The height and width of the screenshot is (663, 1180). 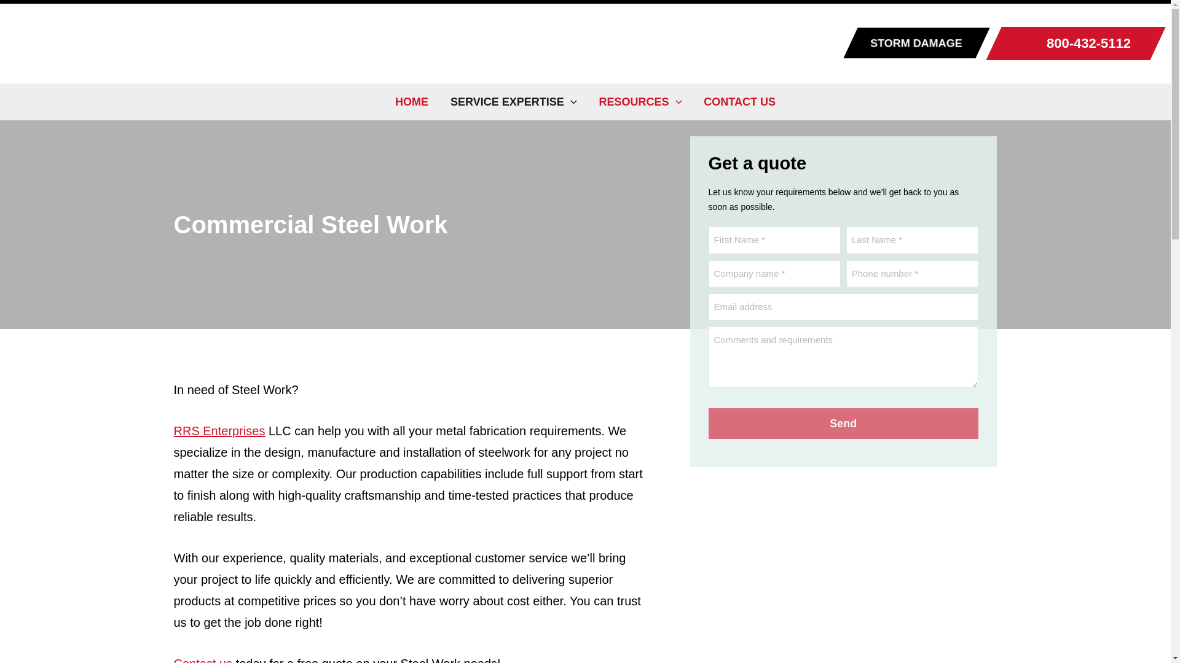 What do you see at coordinates (203, 660) in the screenshot?
I see `Contact us` at bounding box center [203, 660].